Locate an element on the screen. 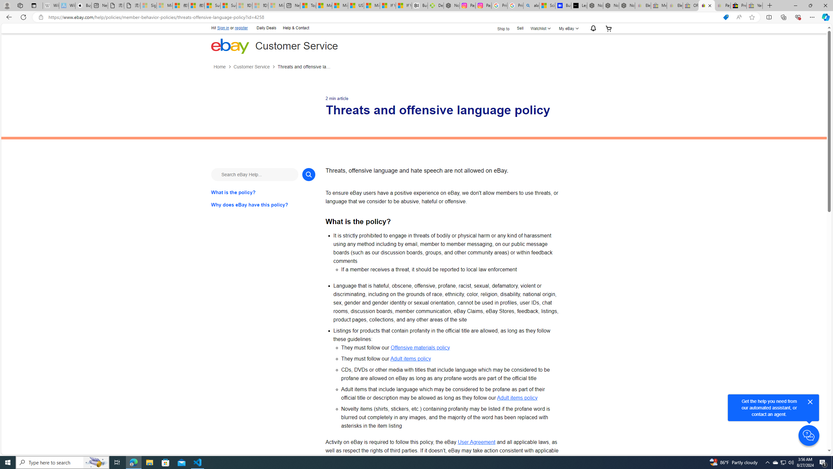 This screenshot has width=833, height=469. What is the policy? is located at coordinates (263, 192).